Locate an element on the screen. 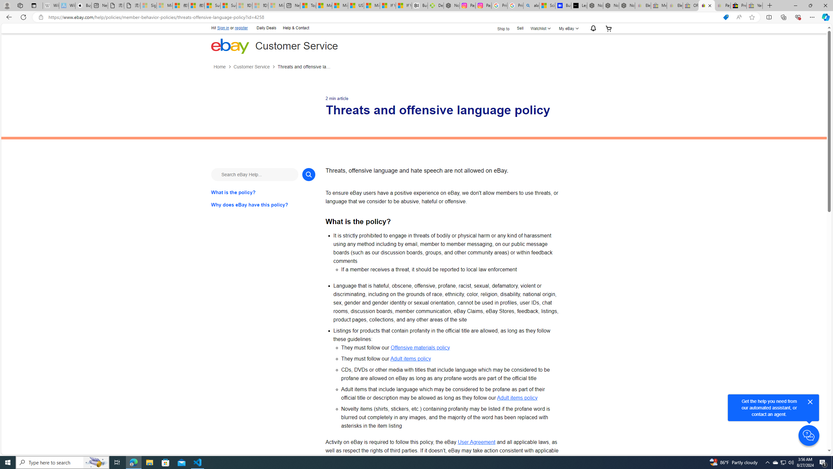 This screenshot has width=833, height=469. What is the policy? is located at coordinates (263, 192).